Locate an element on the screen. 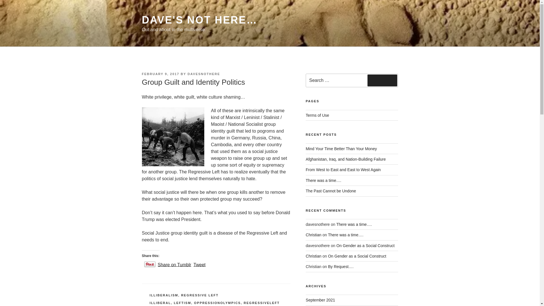 This screenshot has height=306, width=544. Share on Tumblr is located at coordinates (174, 264).